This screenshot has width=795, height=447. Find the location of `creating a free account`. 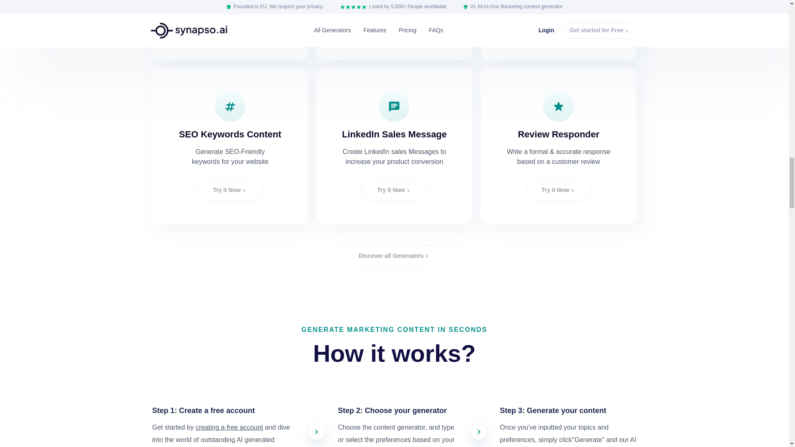

creating a free account is located at coordinates (229, 427).